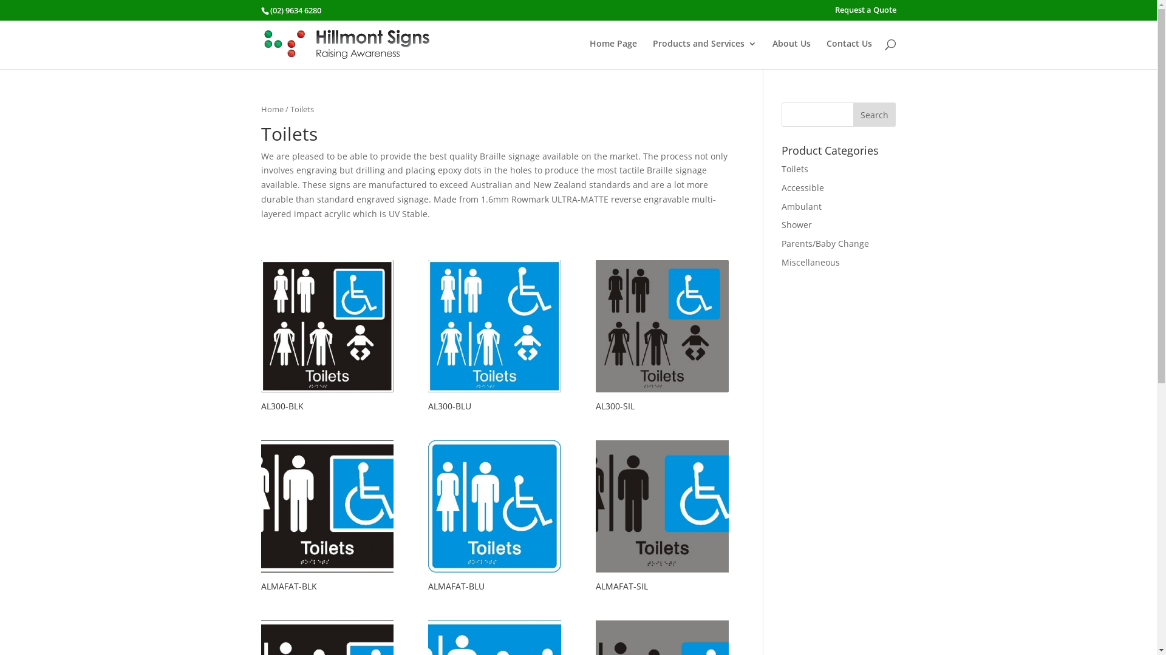 The width and height of the screenshot is (1166, 655). What do you see at coordinates (662, 518) in the screenshot?
I see `ALMAFAT-SIL` at bounding box center [662, 518].